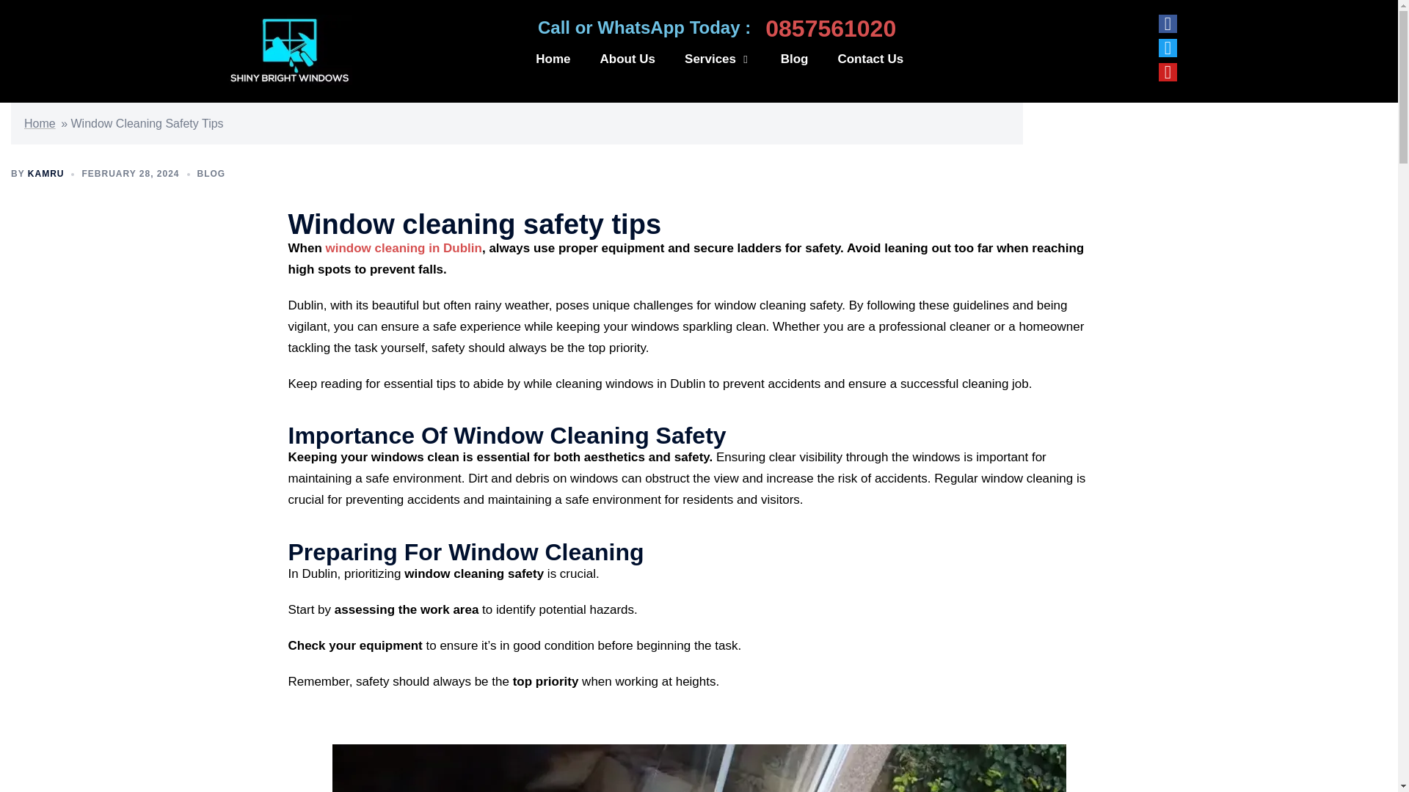 Image resolution: width=1409 pixels, height=792 pixels. I want to click on Home, so click(40, 123).